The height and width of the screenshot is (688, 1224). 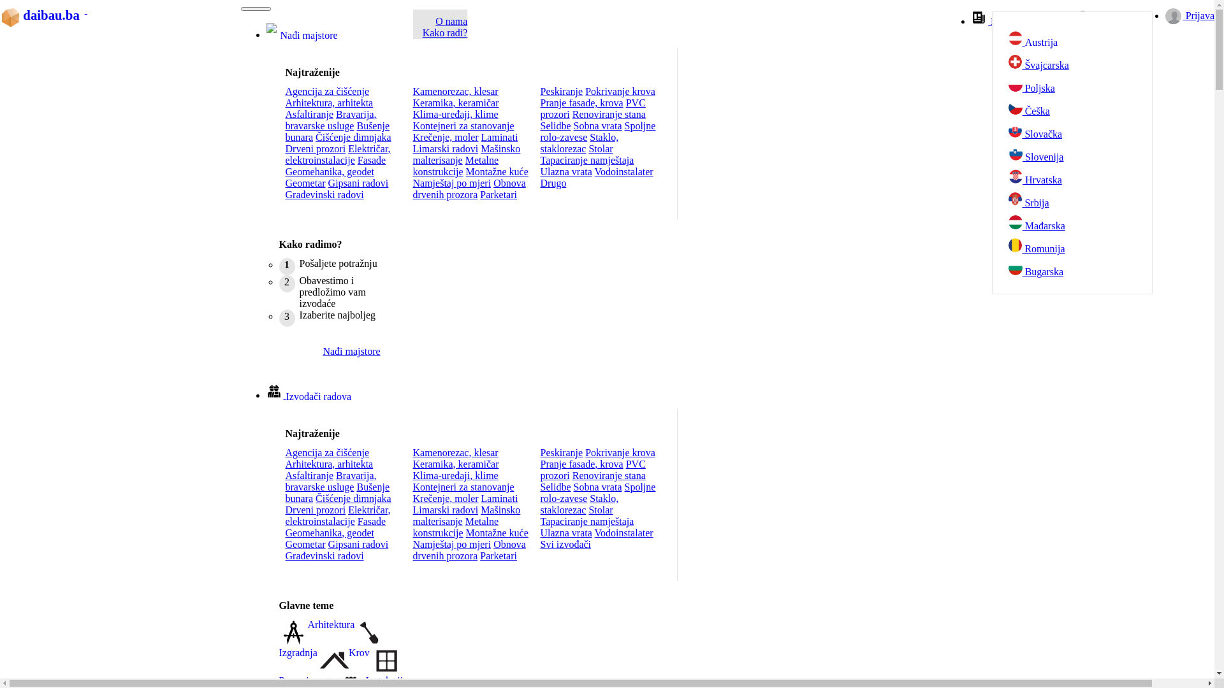 I want to click on Izgradnja, so click(x=333, y=655).